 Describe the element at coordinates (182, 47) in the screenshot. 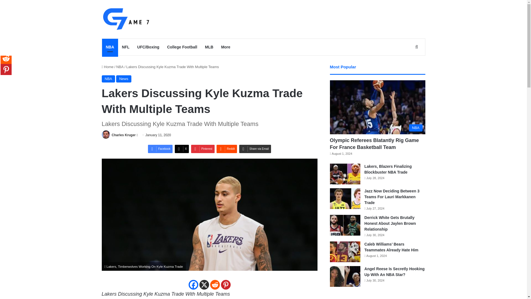

I see `College Football` at that location.